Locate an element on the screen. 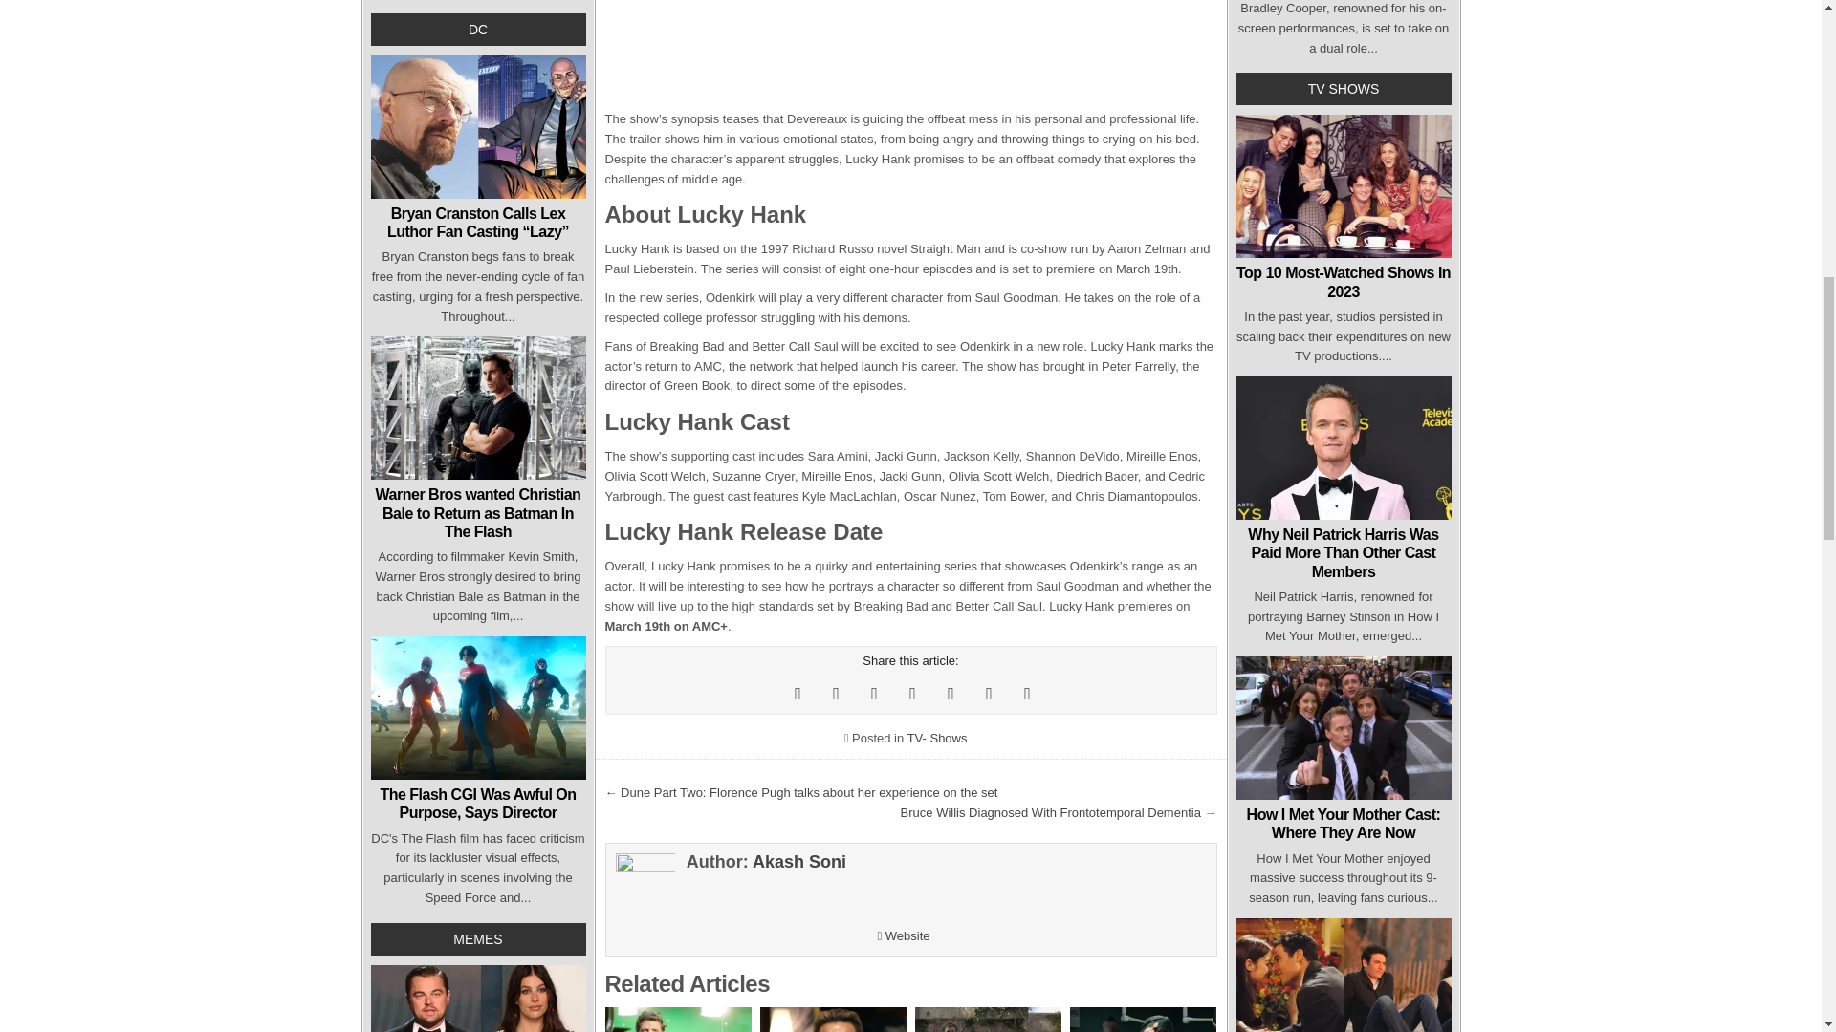 This screenshot has width=1836, height=1032. Website is located at coordinates (903, 936).